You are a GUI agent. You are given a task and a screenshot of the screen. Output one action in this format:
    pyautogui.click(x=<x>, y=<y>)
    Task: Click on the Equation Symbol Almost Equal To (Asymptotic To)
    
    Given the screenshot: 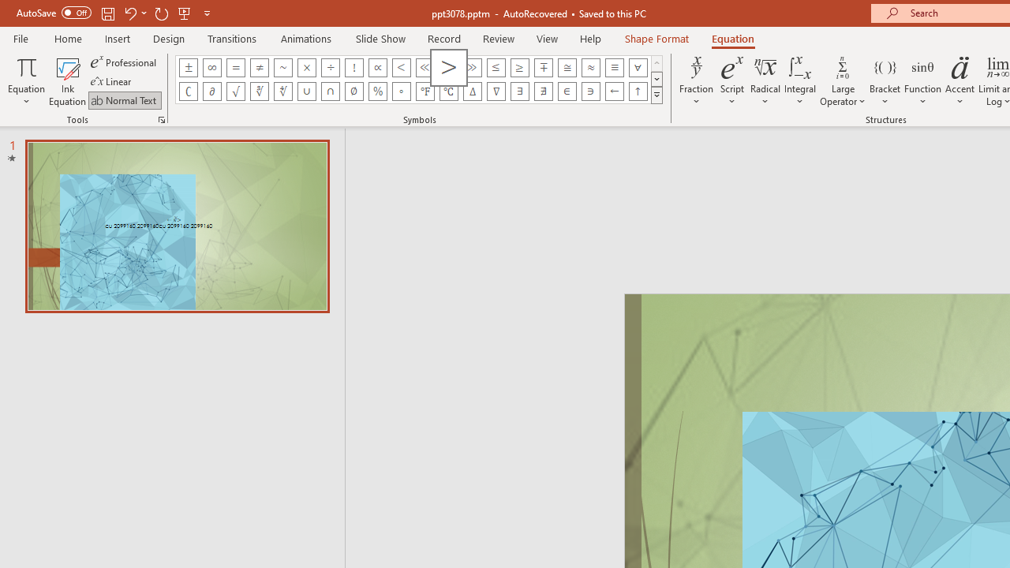 What is the action you would take?
    pyautogui.click(x=590, y=68)
    